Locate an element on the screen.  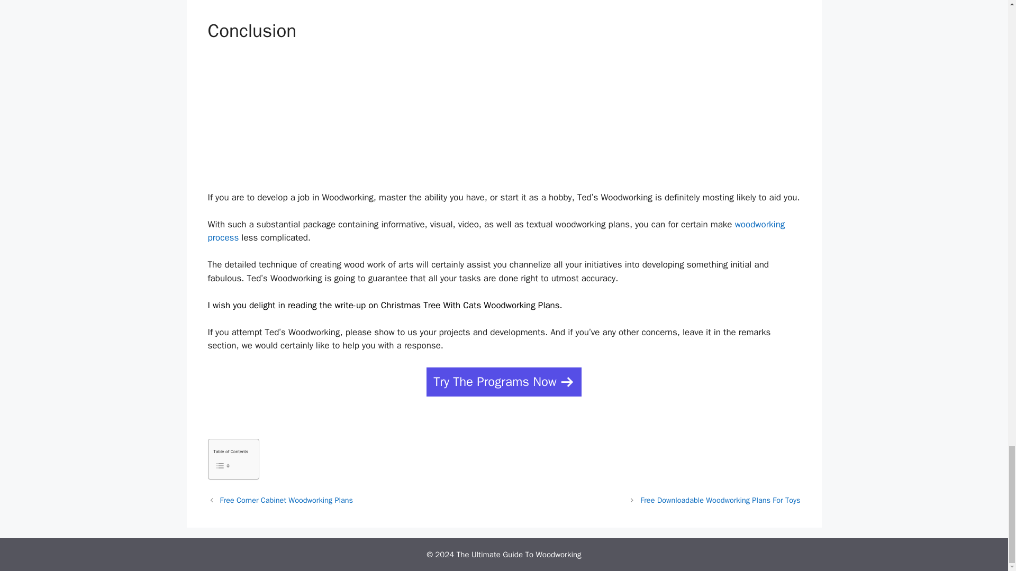
woodworking process is located at coordinates (495, 231).